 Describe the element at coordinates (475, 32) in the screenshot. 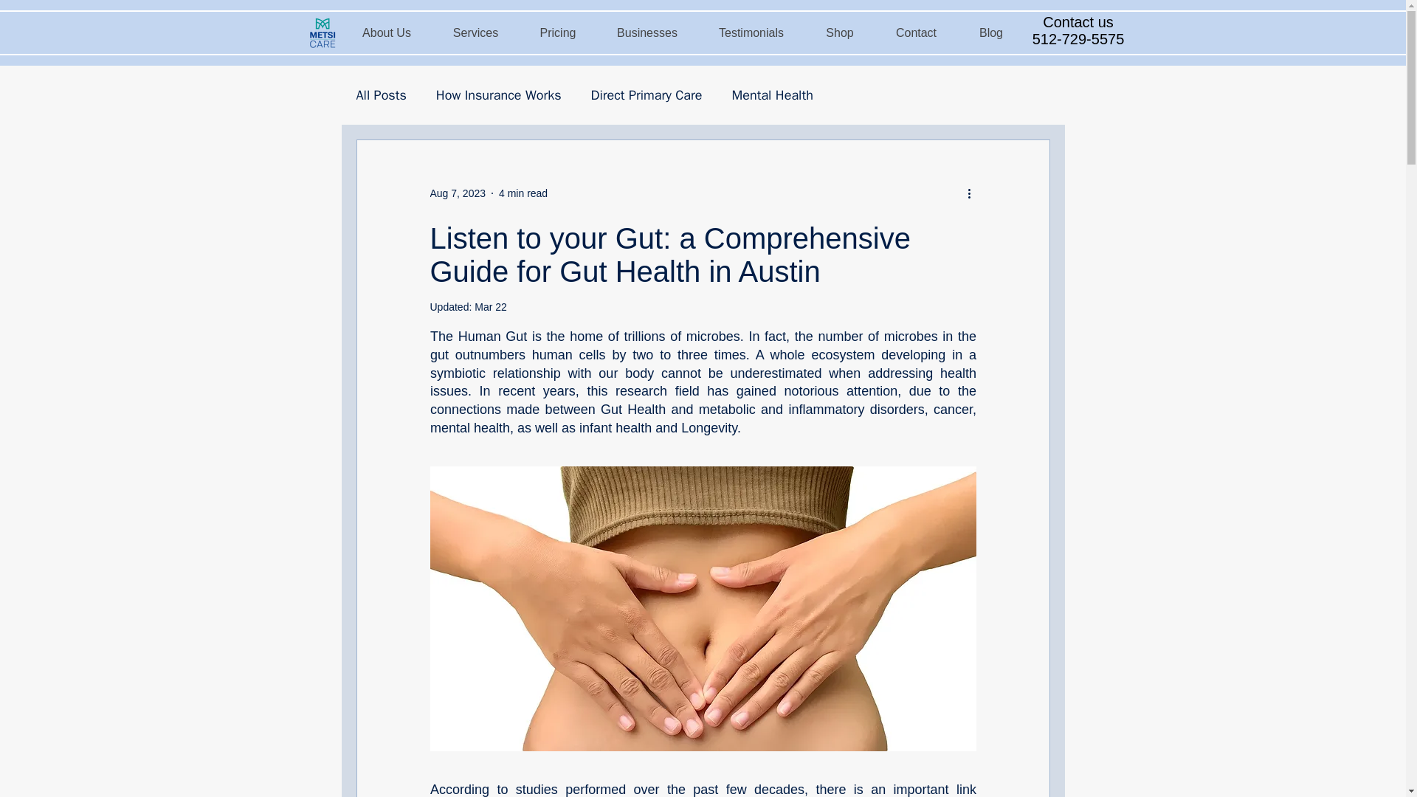

I see `Services` at that location.